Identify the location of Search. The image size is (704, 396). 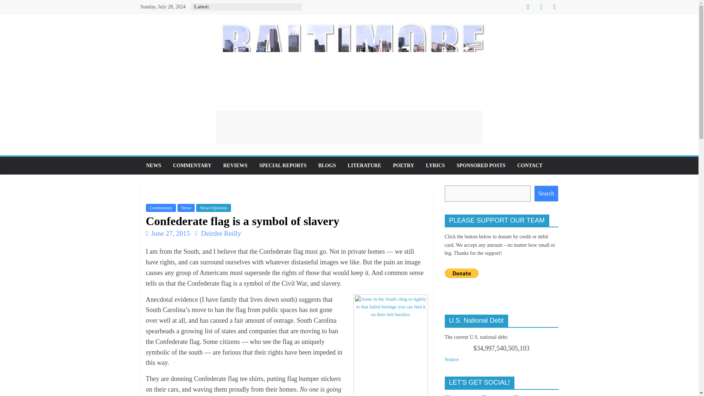
(546, 194).